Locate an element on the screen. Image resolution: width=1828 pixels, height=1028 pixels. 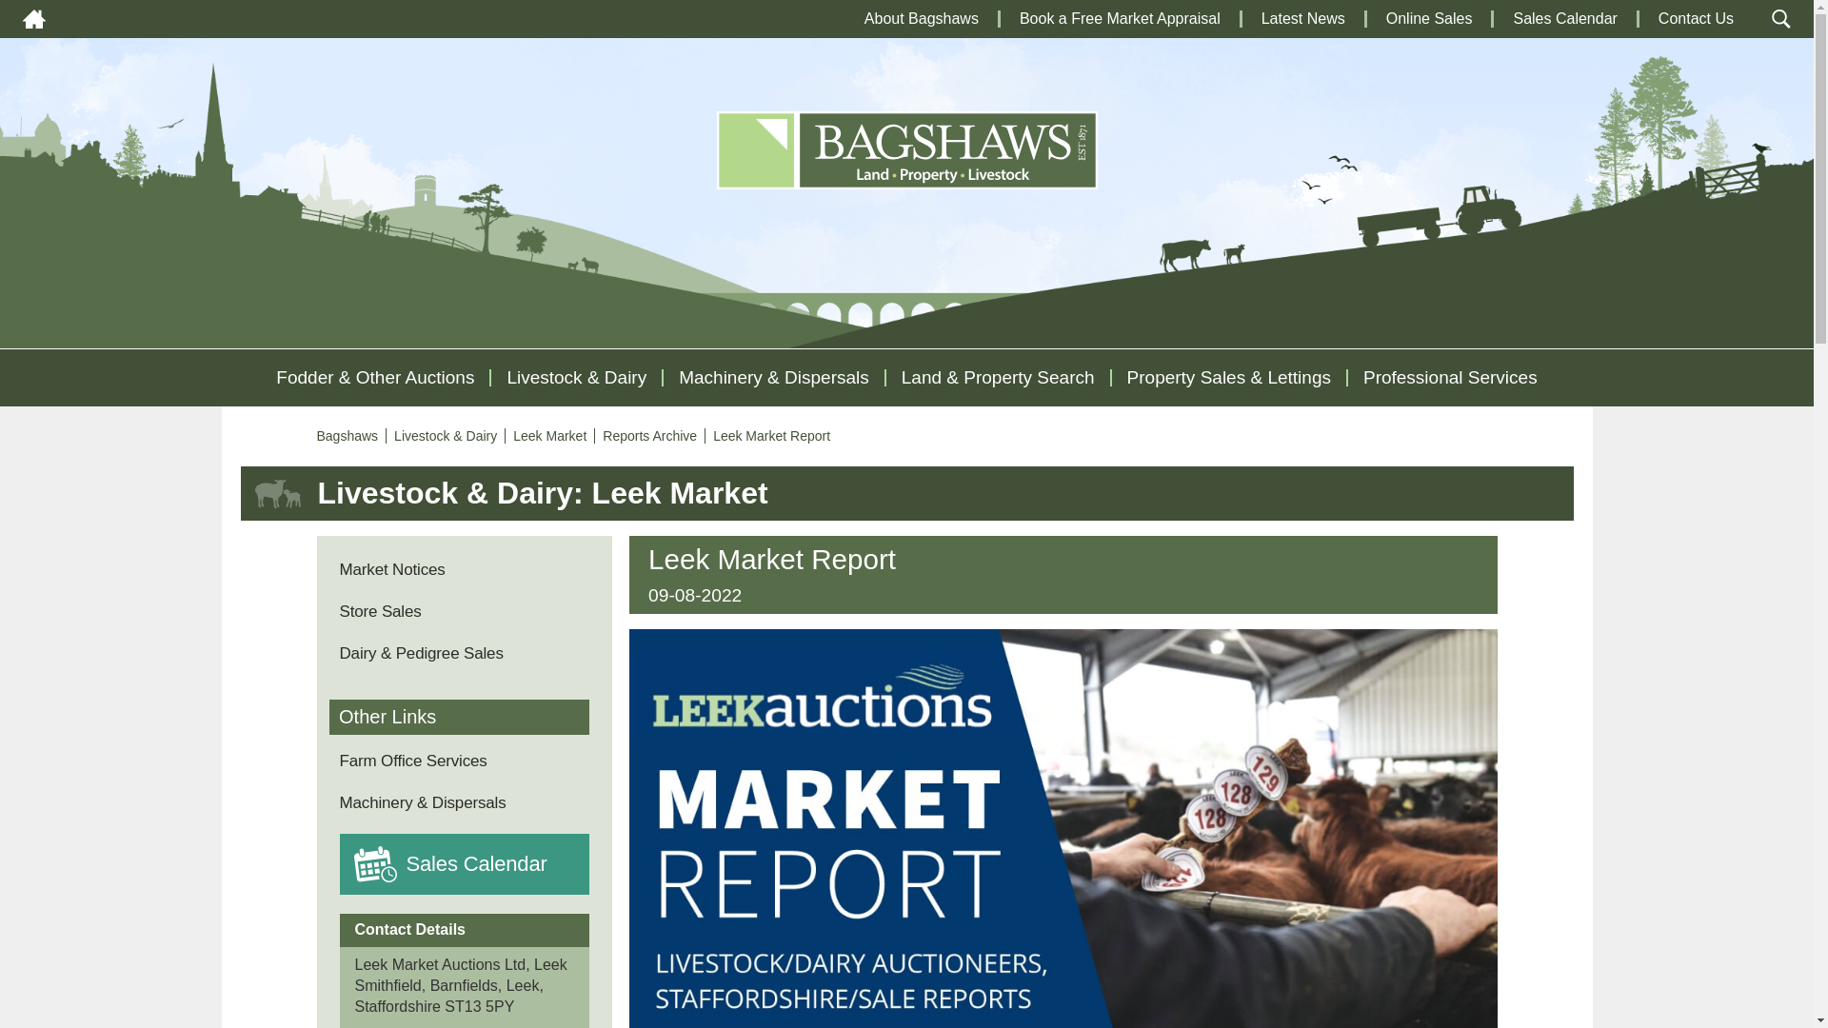
Online Sales is located at coordinates (1429, 18).